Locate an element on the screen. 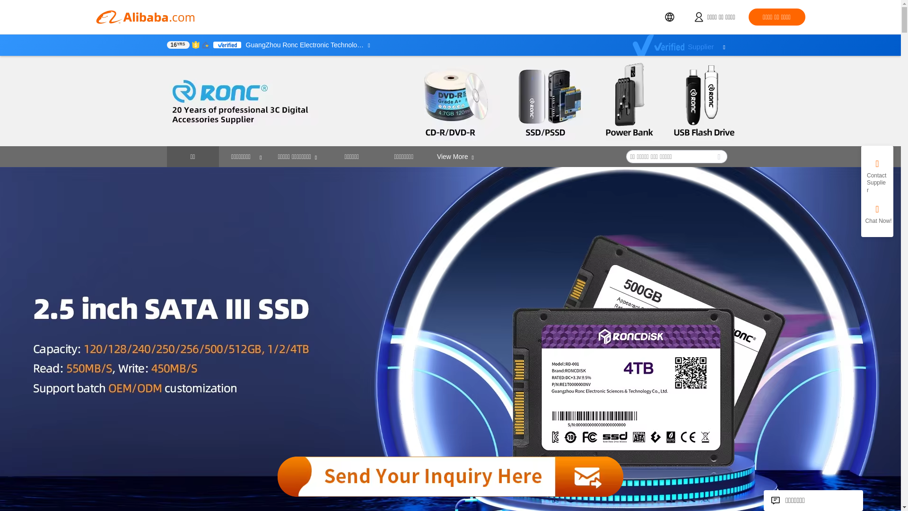  16YRS is located at coordinates (177, 44).